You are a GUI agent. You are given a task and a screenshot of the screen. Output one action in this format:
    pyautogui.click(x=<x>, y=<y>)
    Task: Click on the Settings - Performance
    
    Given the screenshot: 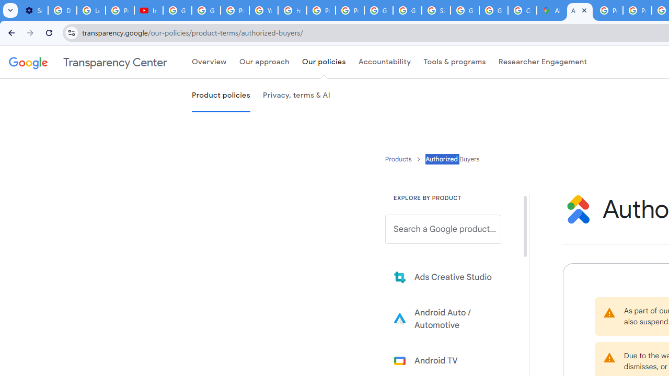 What is the action you would take?
    pyautogui.click(x=33, y=10)
    